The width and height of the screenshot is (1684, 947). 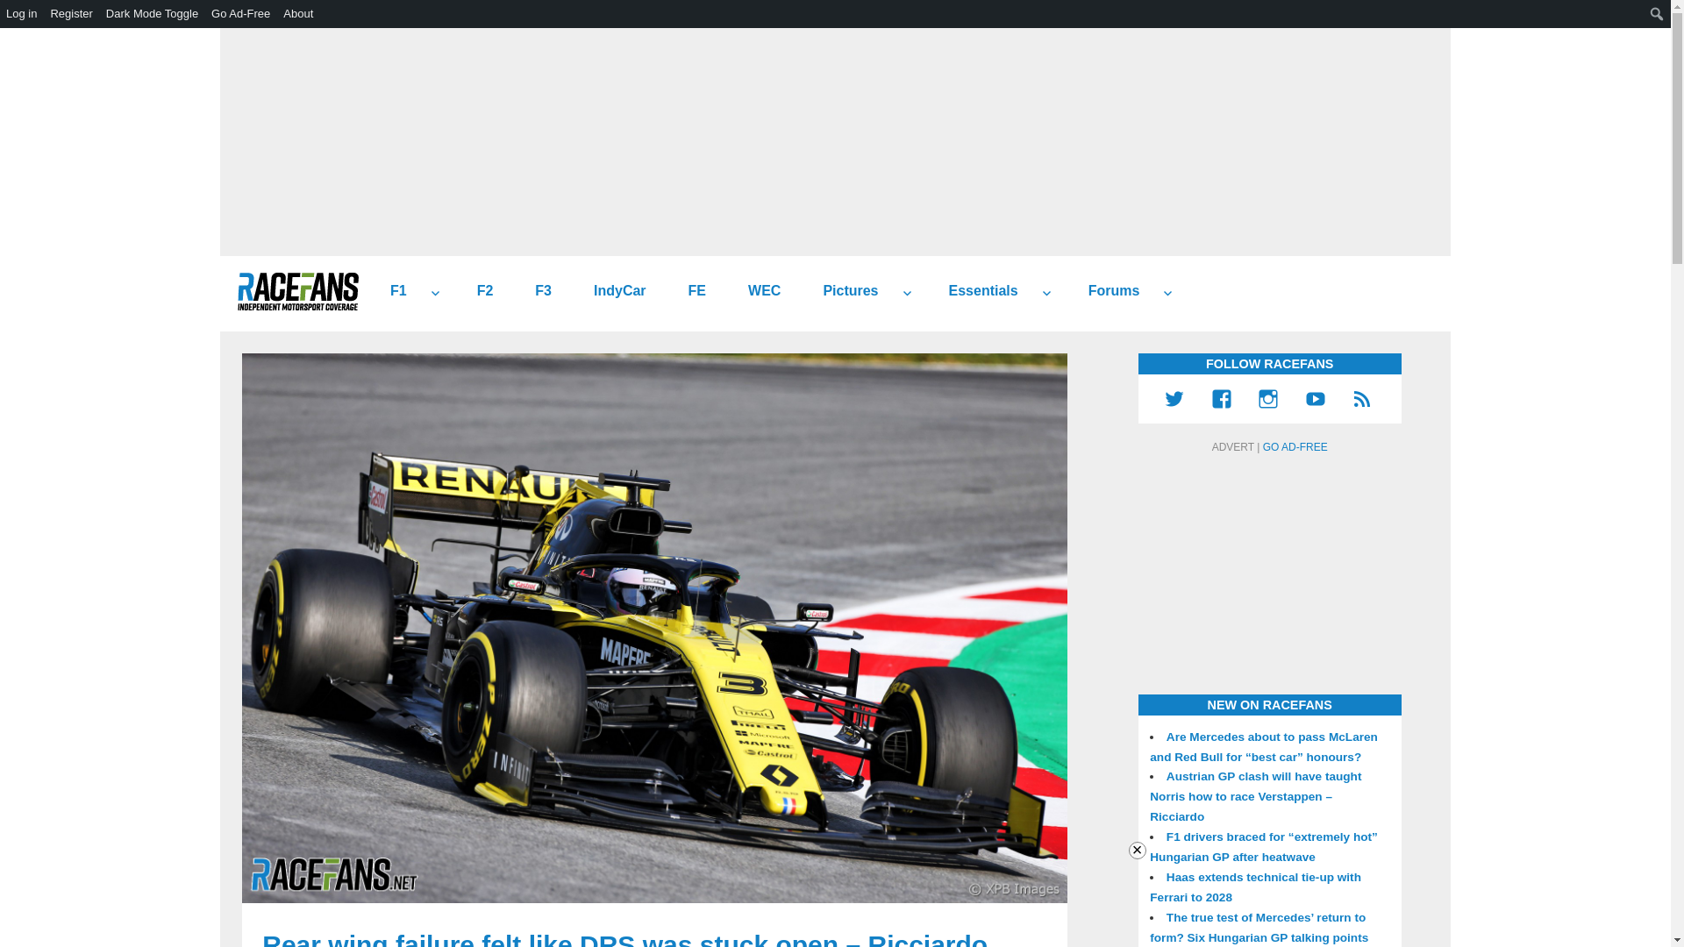 What do you see at coordinates (391, 291) in the screenshot?
I see `F1` at bounding box center [391, 291].